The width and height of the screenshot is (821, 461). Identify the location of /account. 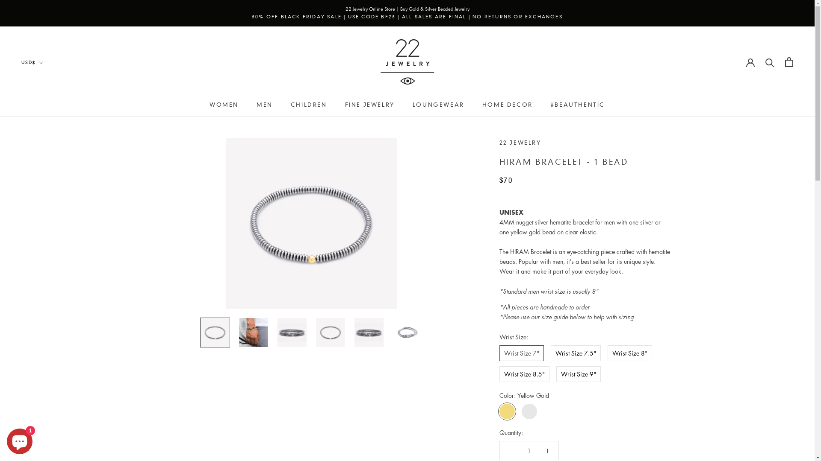
(750, 62).